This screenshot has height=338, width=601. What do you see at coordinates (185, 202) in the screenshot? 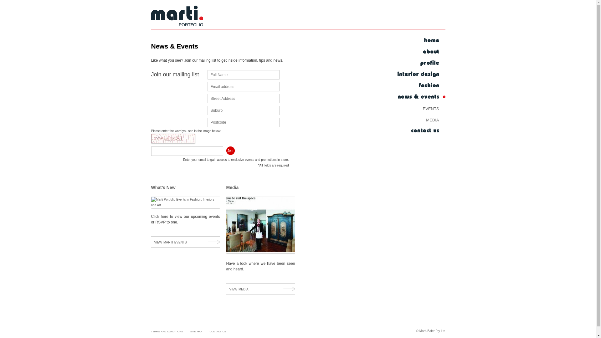
I see `Marti Portfolio Events in Fashion, Interiors and Art` at bounding box center [185, 202].